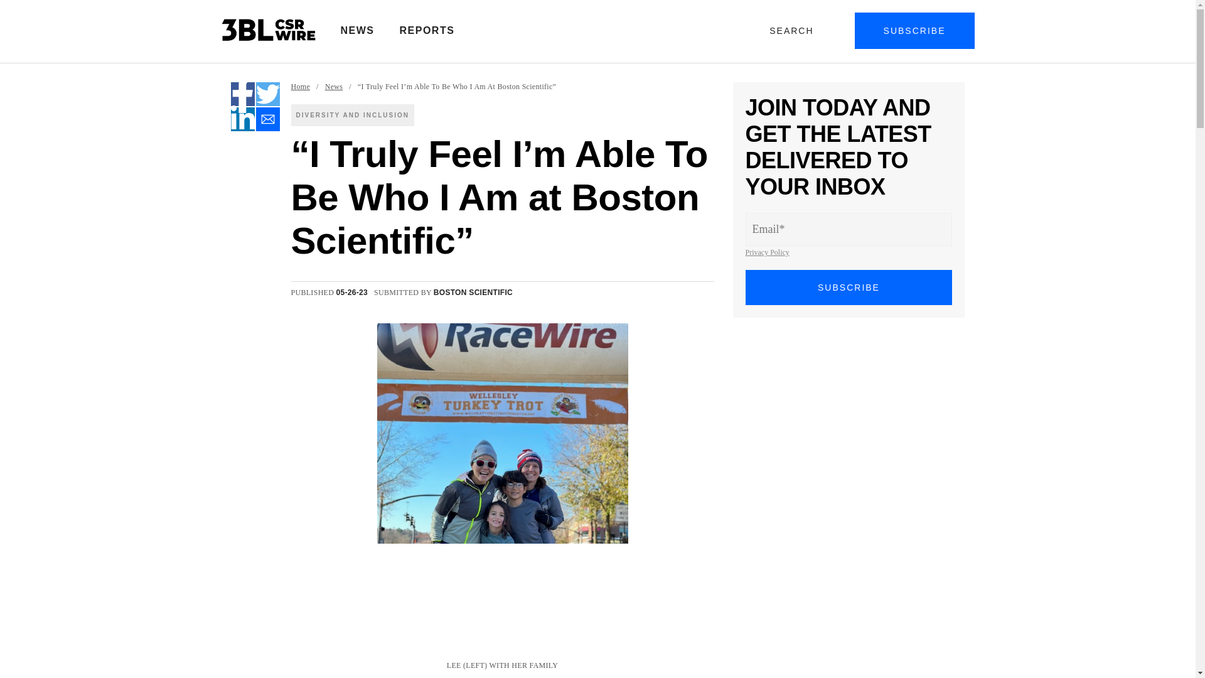 Image resolution: width=1205 pixels, height=678 pixels. I want to click on SUBSCRIBE, so click(914, 30).